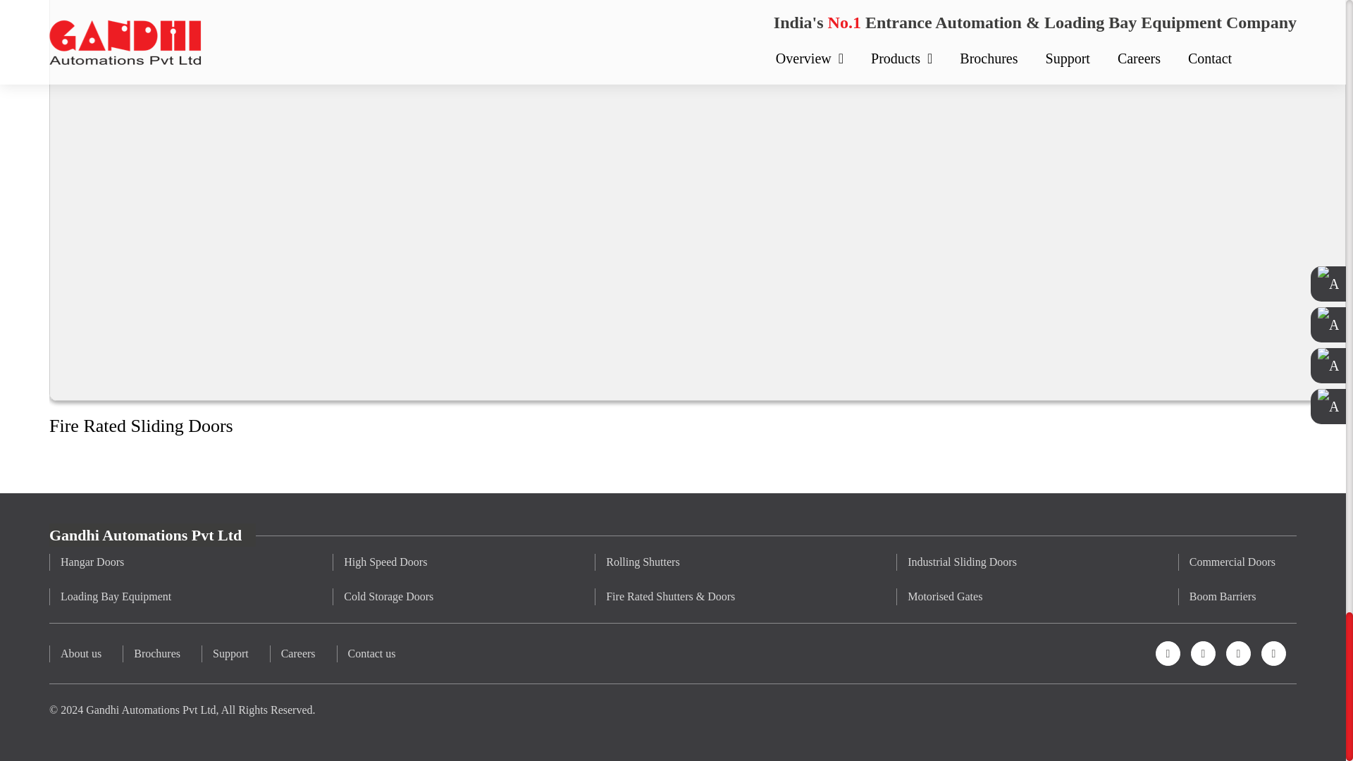 This screenshot has height=761, width=1353. What do you see at coordinates (115, 596) in the screenshot?
I see `Loading Bay Equipment` at bounding box center [115, 596].